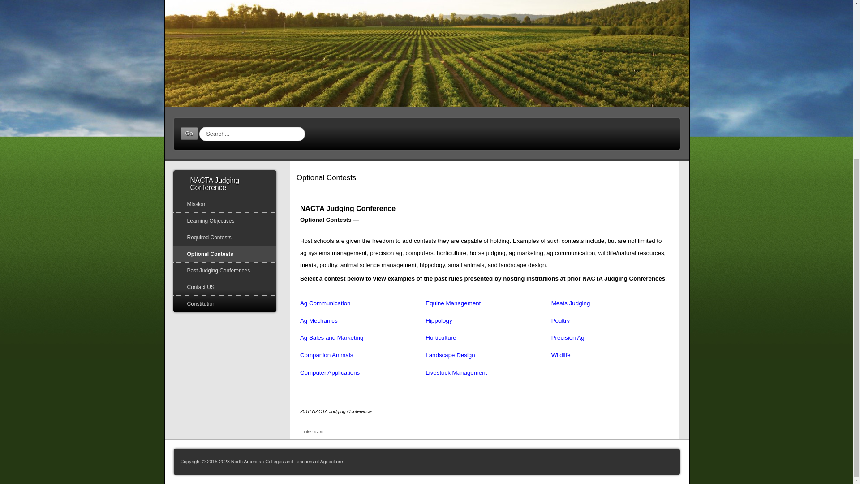  What do you see at coordinates (439, 320) in the screenshot?
I see `Hippology` at bounding box center [439, 320].